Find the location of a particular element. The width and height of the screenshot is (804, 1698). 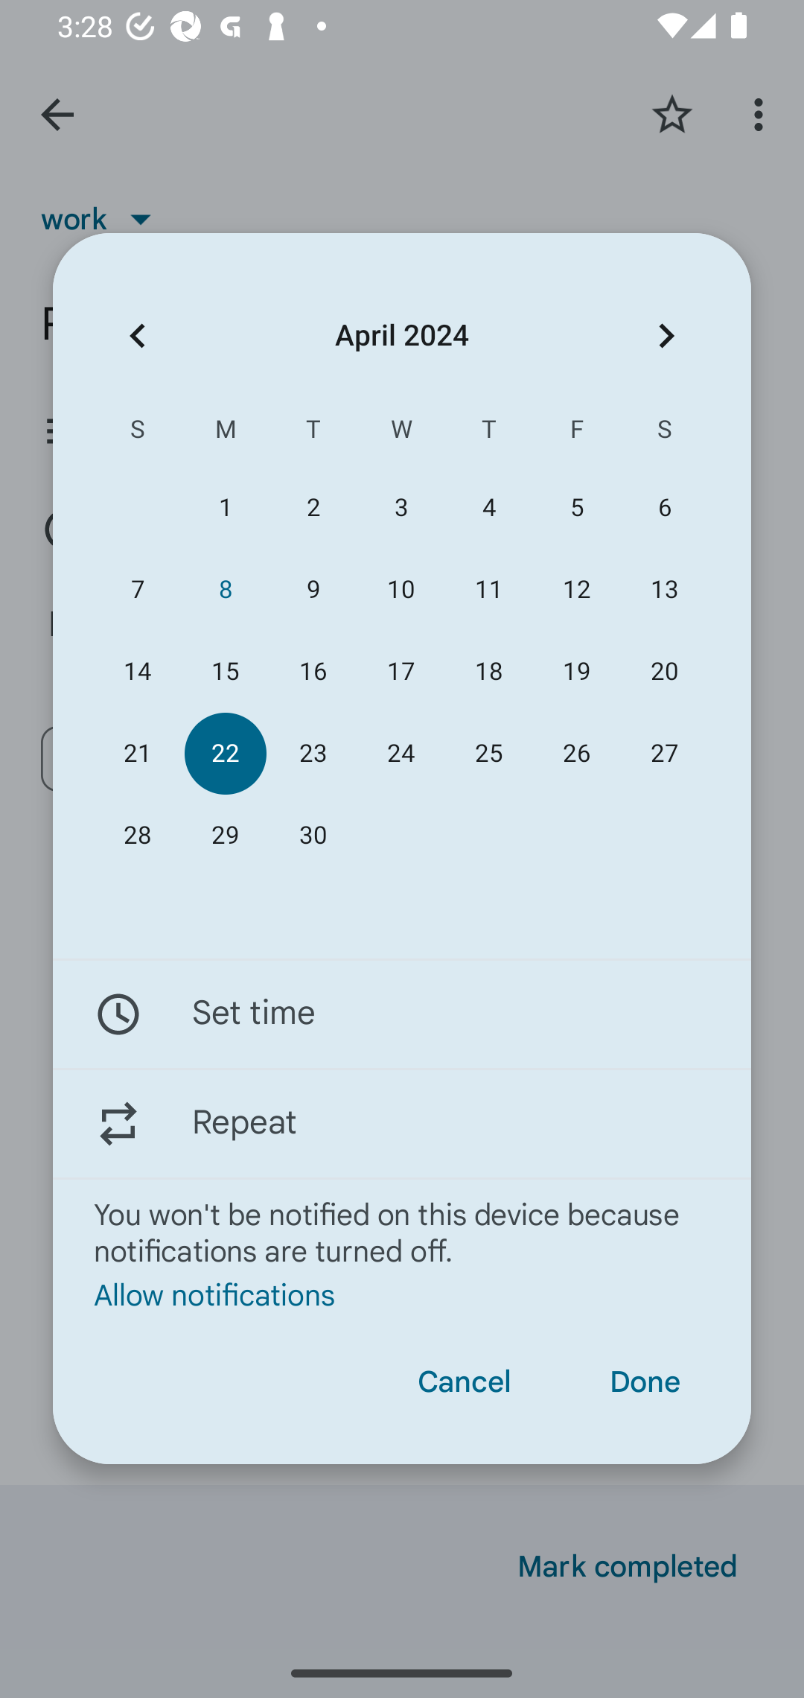

1 01 April 2024 is located at coordinates (225, 508).